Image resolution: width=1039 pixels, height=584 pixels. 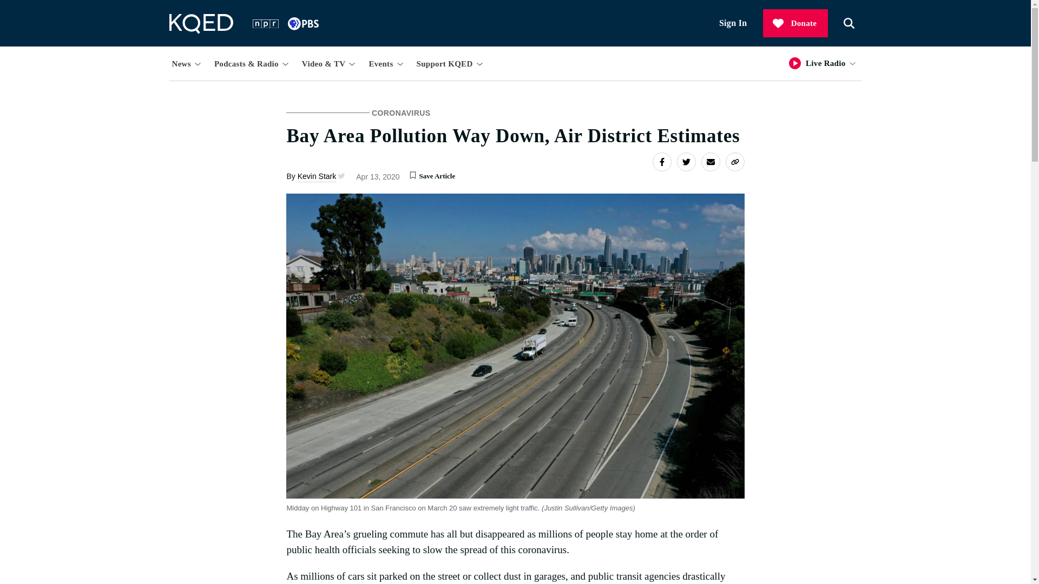 What do you see at coordinates (733, 23) in the screenshot?
I see `Sign In` at bounding box center [733, 23].